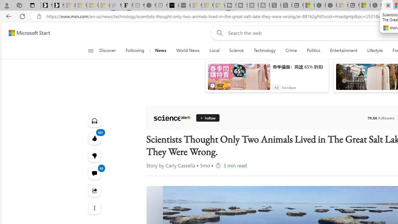 Image resolution: width=398 pixels, height=224 pixels. Describe the element at coordinates (231, 6) in the screenshot. I see `Streaming Coverage | T3 - Sleeping` at that location.